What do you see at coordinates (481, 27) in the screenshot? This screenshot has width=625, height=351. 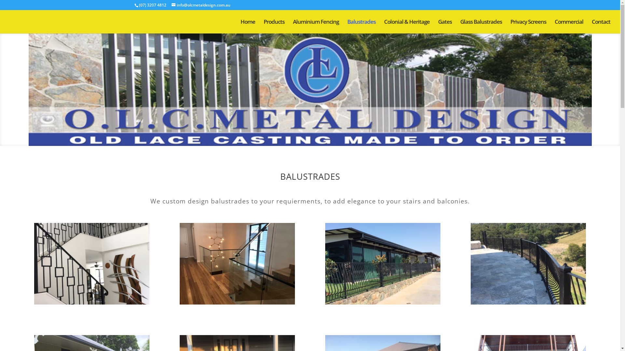 I see `Glass Balustrades` at bounding box center [481, 27].